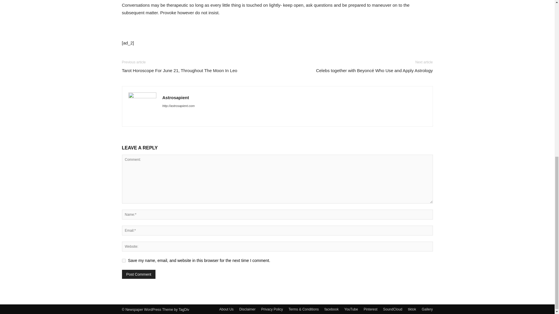  What do you see at coordinates (226, 309) in the screenshot?
I see `About Us` at bounding box center [226, 309].